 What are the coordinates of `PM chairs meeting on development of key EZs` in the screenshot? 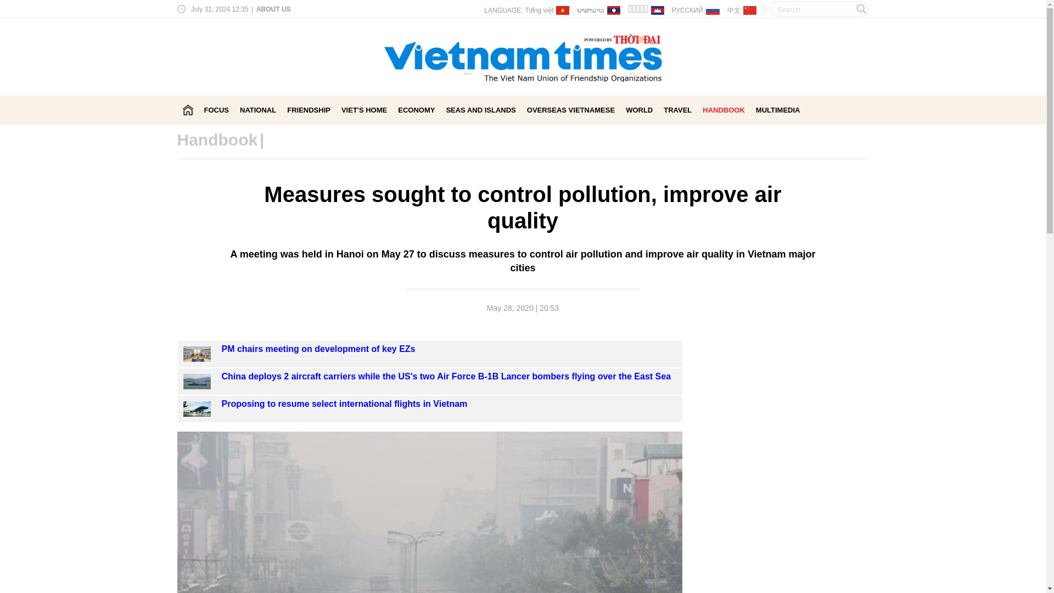 It's located at (318, 349).